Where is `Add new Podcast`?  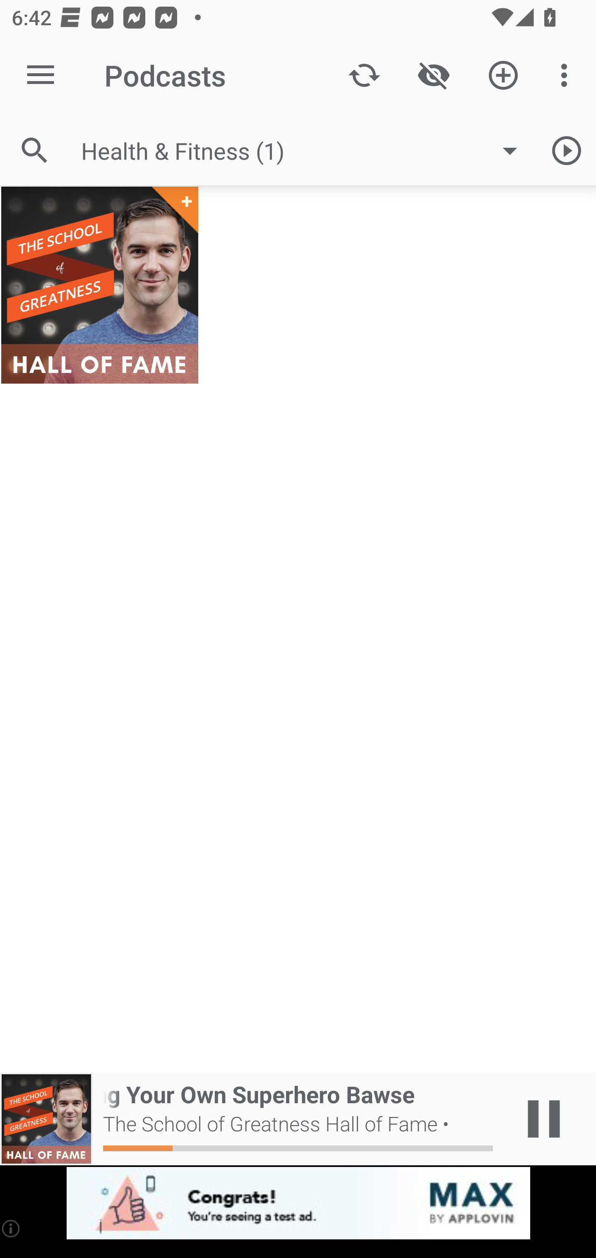 Add new Podcast is located at coordinates (503, 75).